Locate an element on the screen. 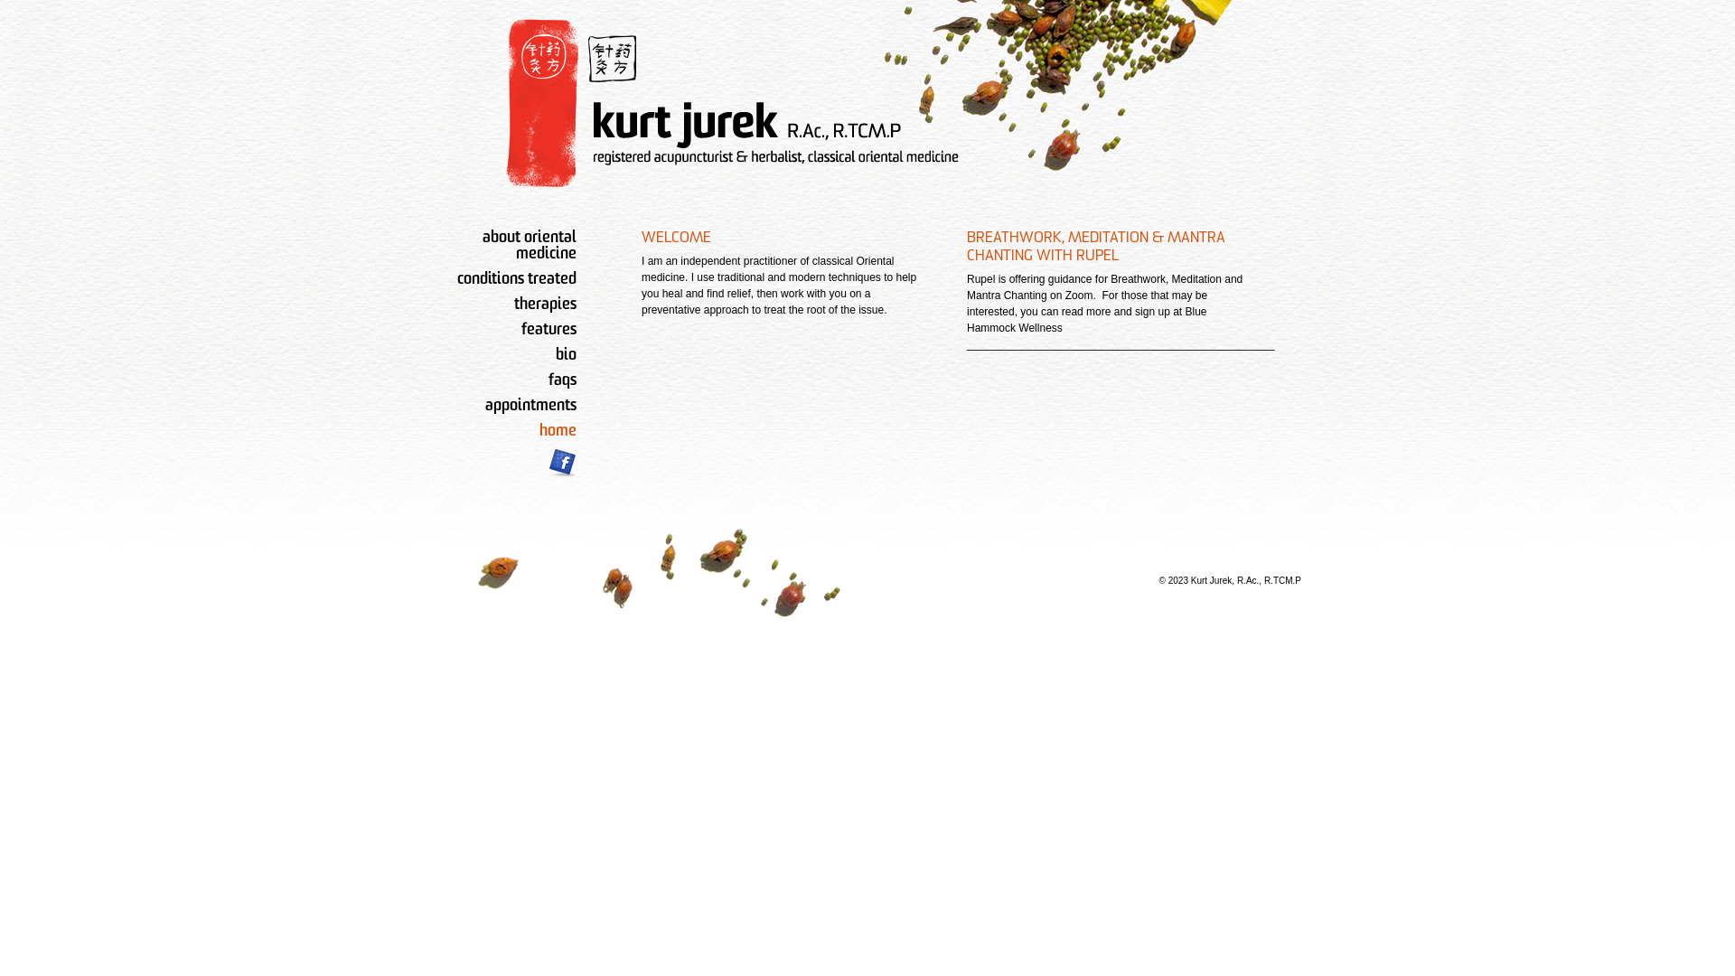 The width and height of the screenshot is (1735, 976). conditions treated is located at coordinates (517, 280).